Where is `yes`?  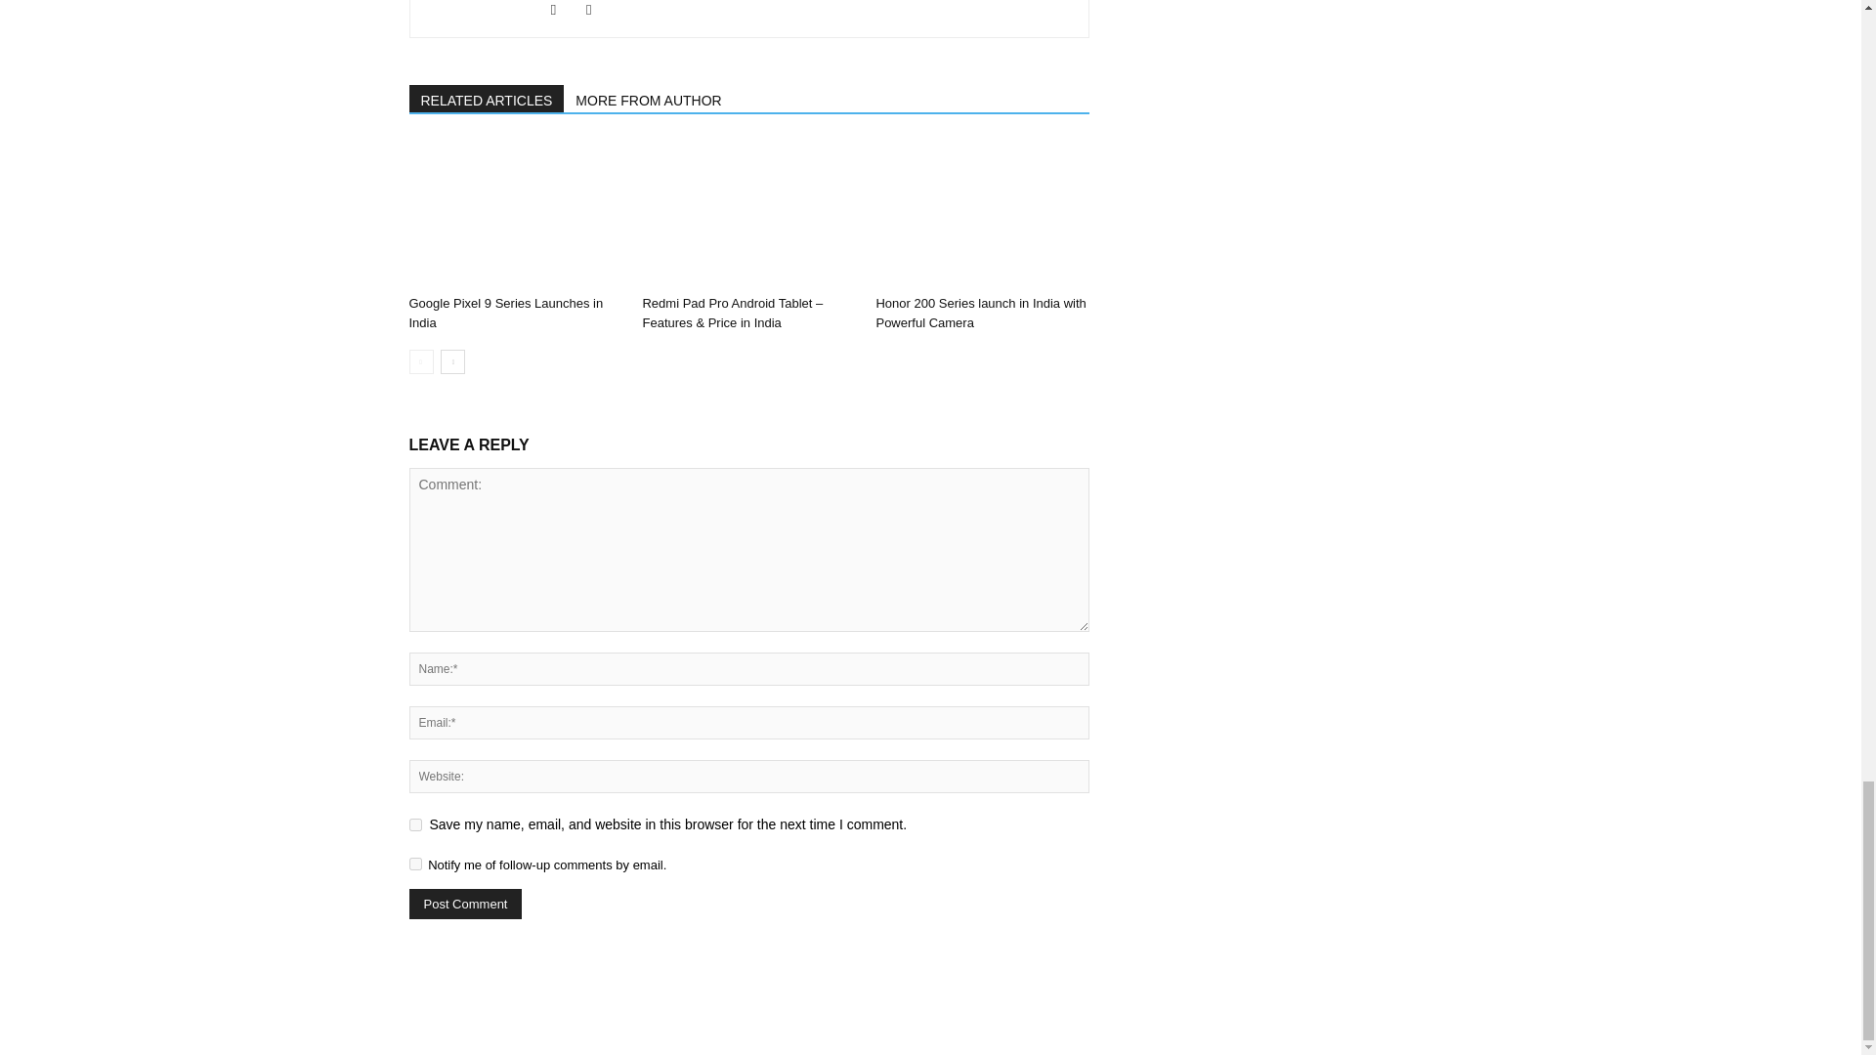 yes is located at coordinates (414, 824).